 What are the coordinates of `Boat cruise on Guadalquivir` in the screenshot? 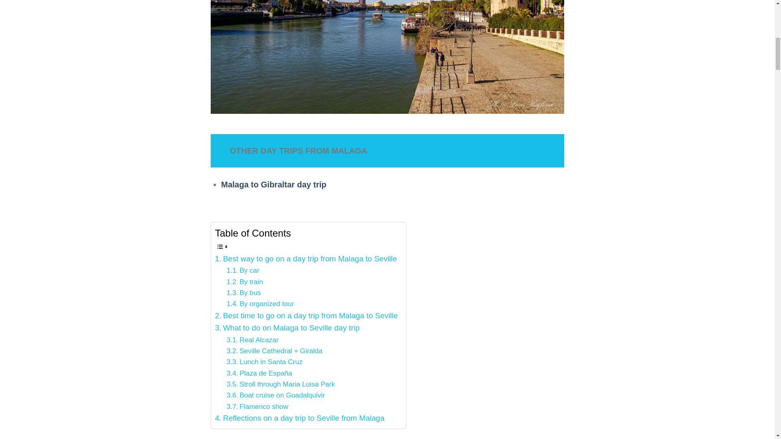 It's located at (275, 395).